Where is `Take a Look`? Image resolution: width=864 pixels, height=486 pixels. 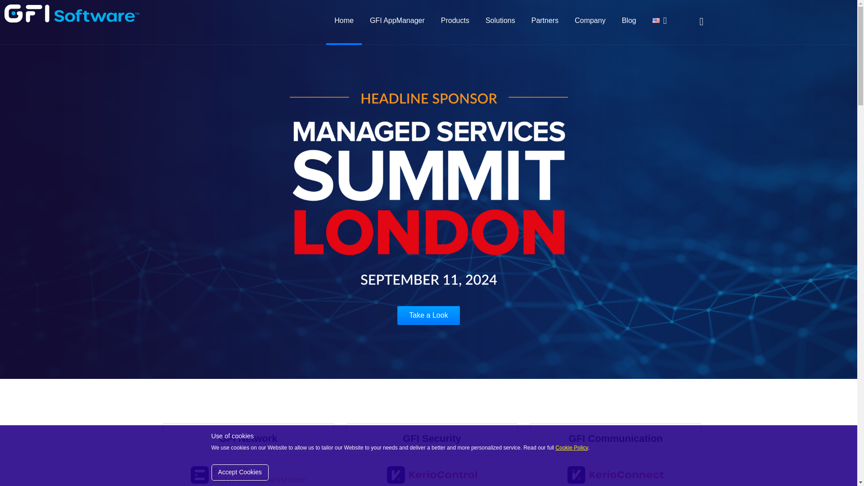 Take a Look is located at coordinates (428, 315).